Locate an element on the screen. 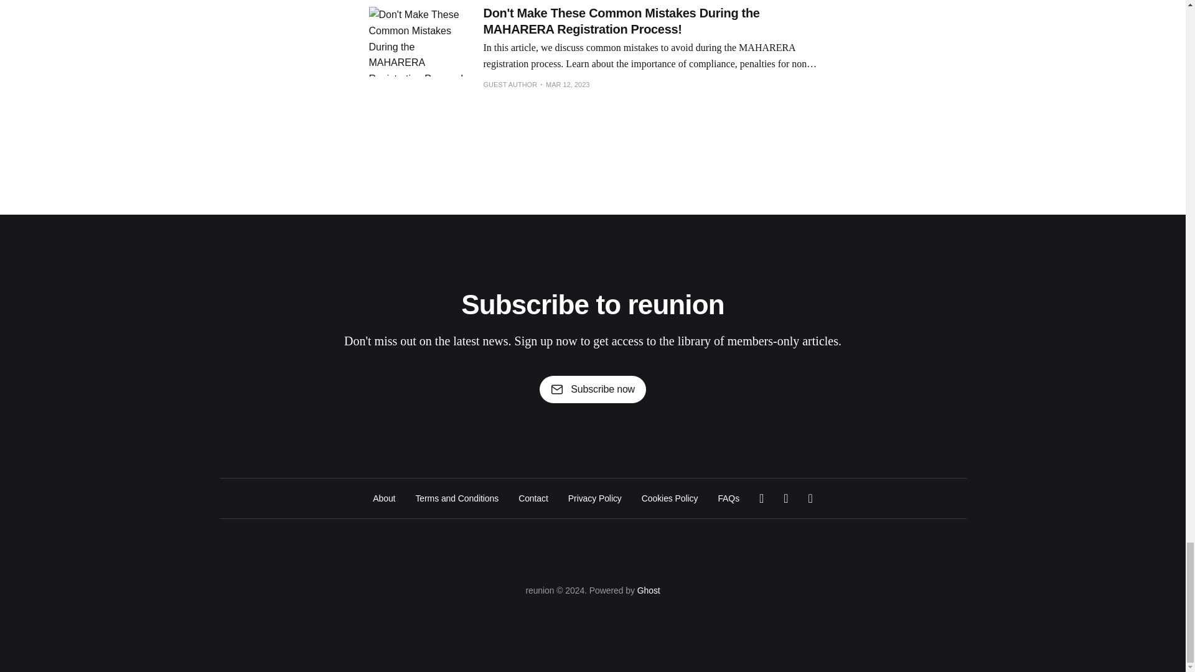  Terms and Conditions is located at coordinates (456, 498).